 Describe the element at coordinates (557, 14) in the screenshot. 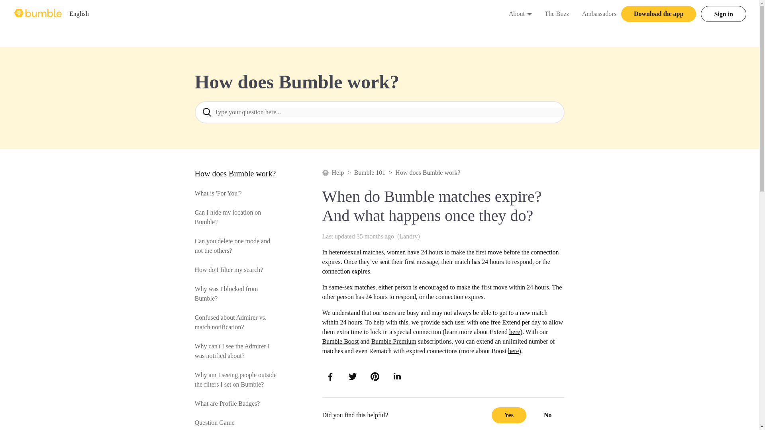

I see `The Buzz` at that location.